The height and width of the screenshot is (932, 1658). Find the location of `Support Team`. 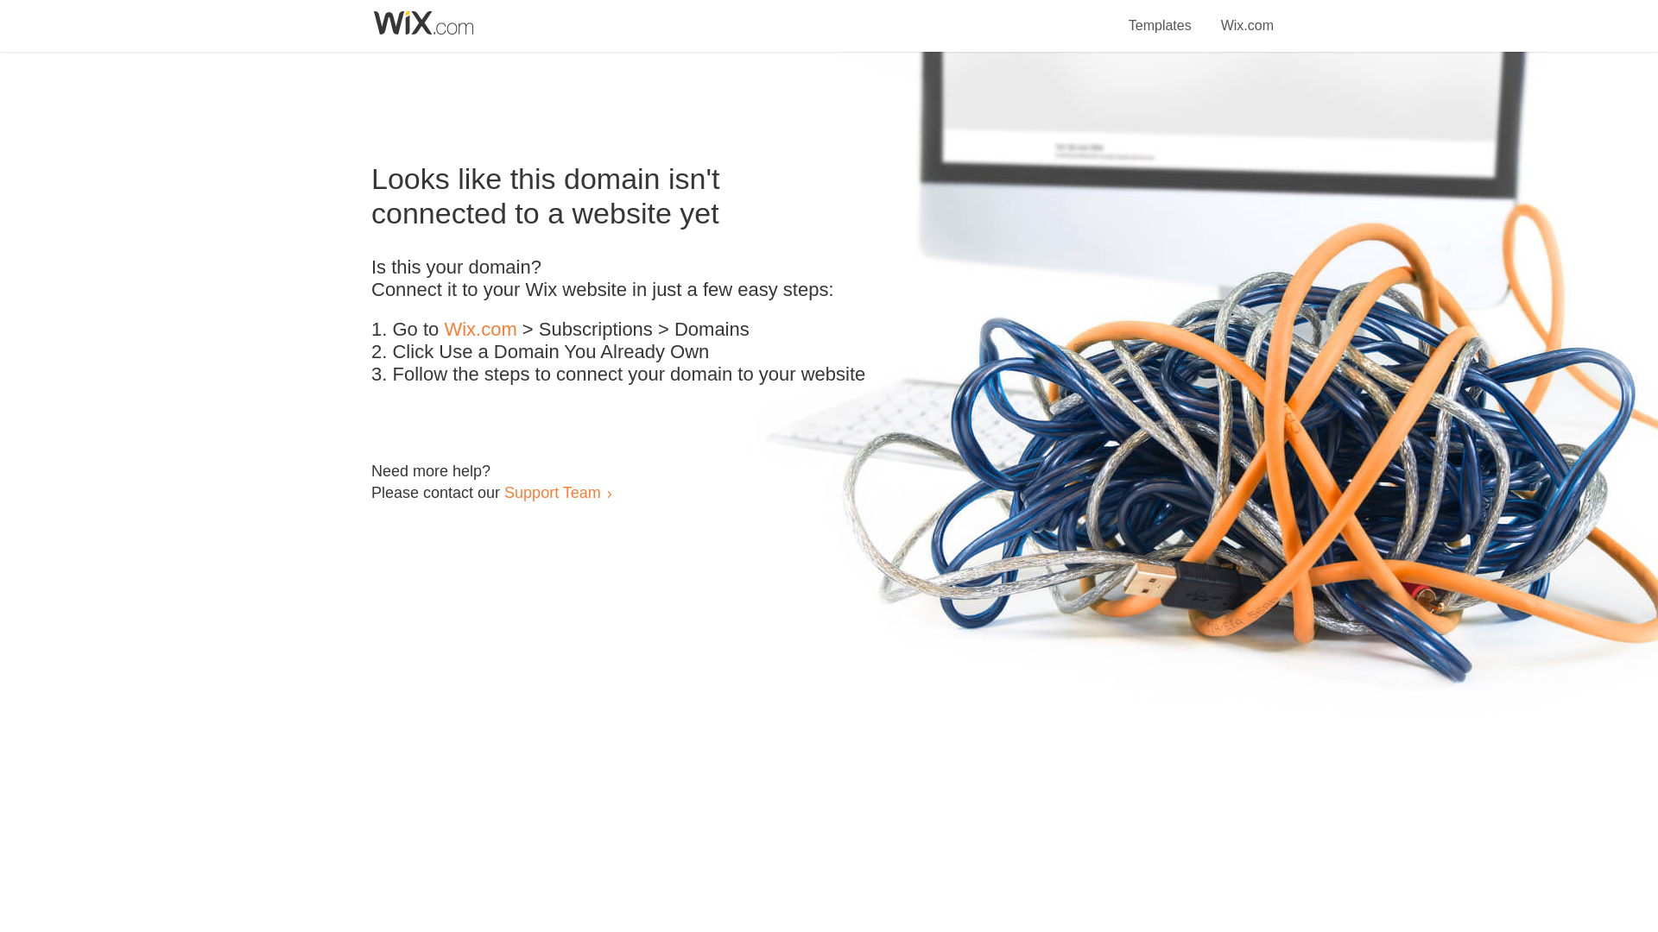

Support Team is located at coordinates (552, 492).